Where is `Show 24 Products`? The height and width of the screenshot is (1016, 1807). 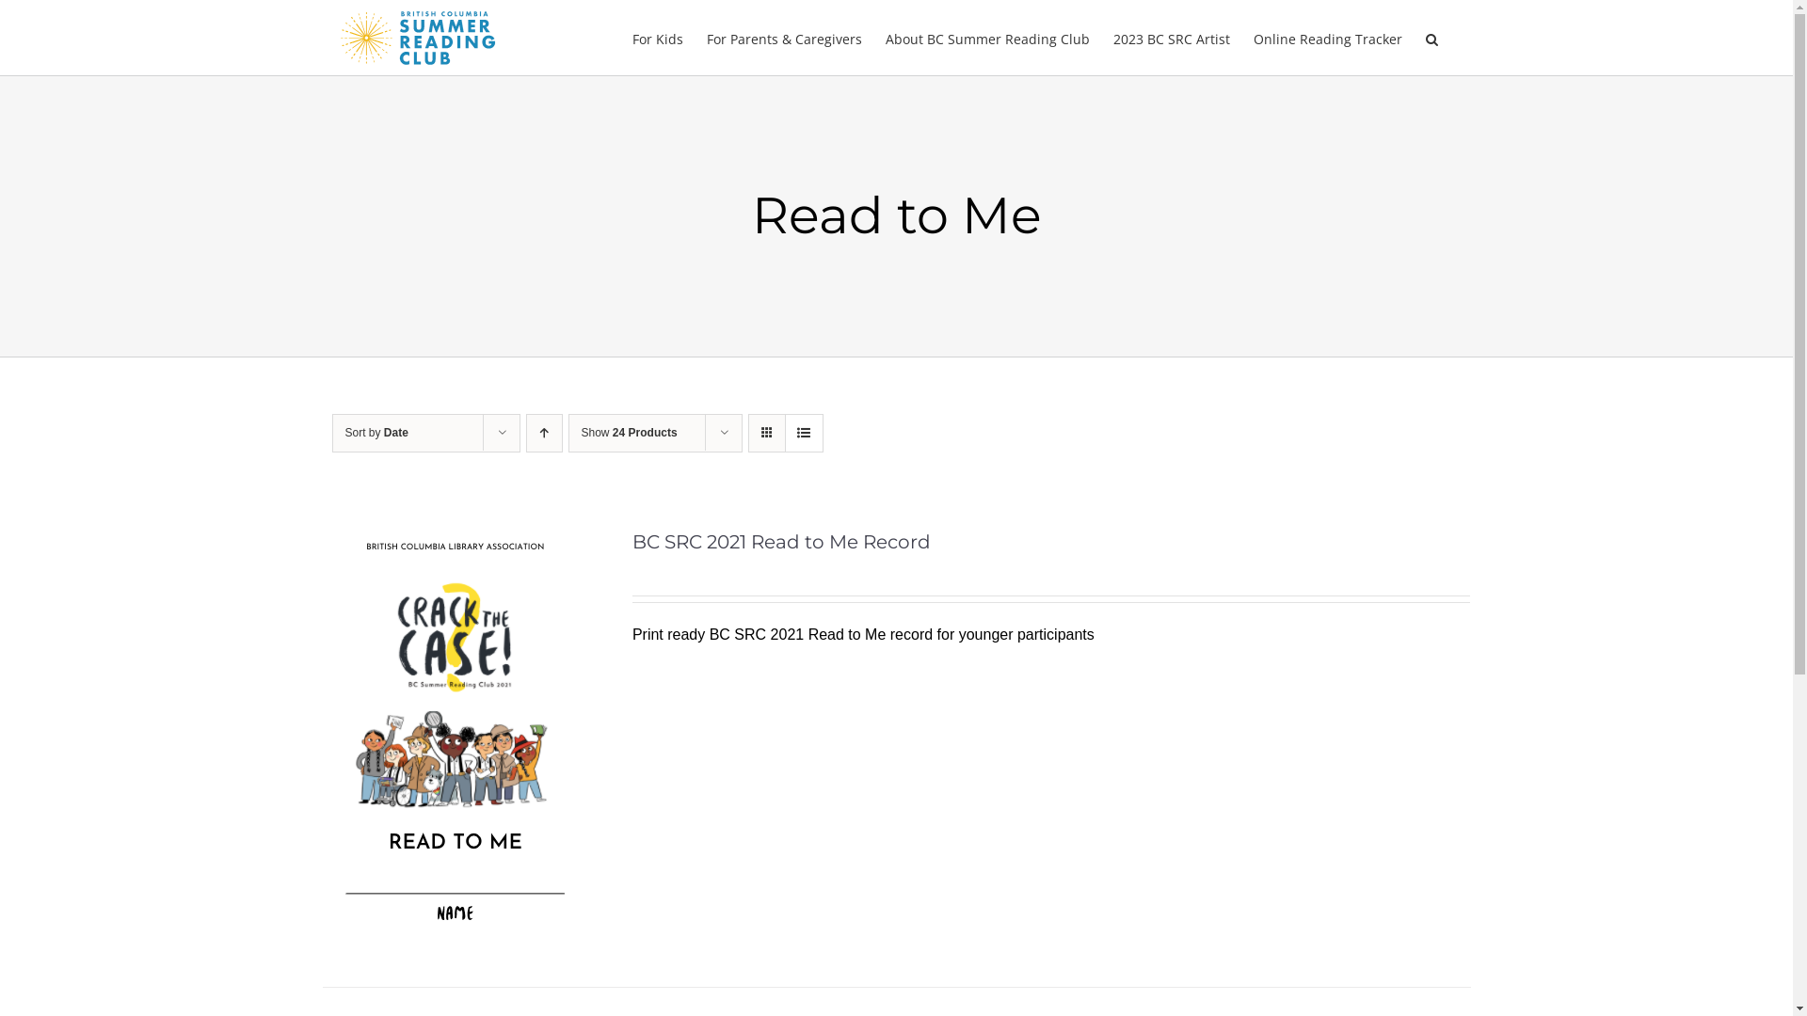
Show 24 Products is located at coordinates (630, 433).